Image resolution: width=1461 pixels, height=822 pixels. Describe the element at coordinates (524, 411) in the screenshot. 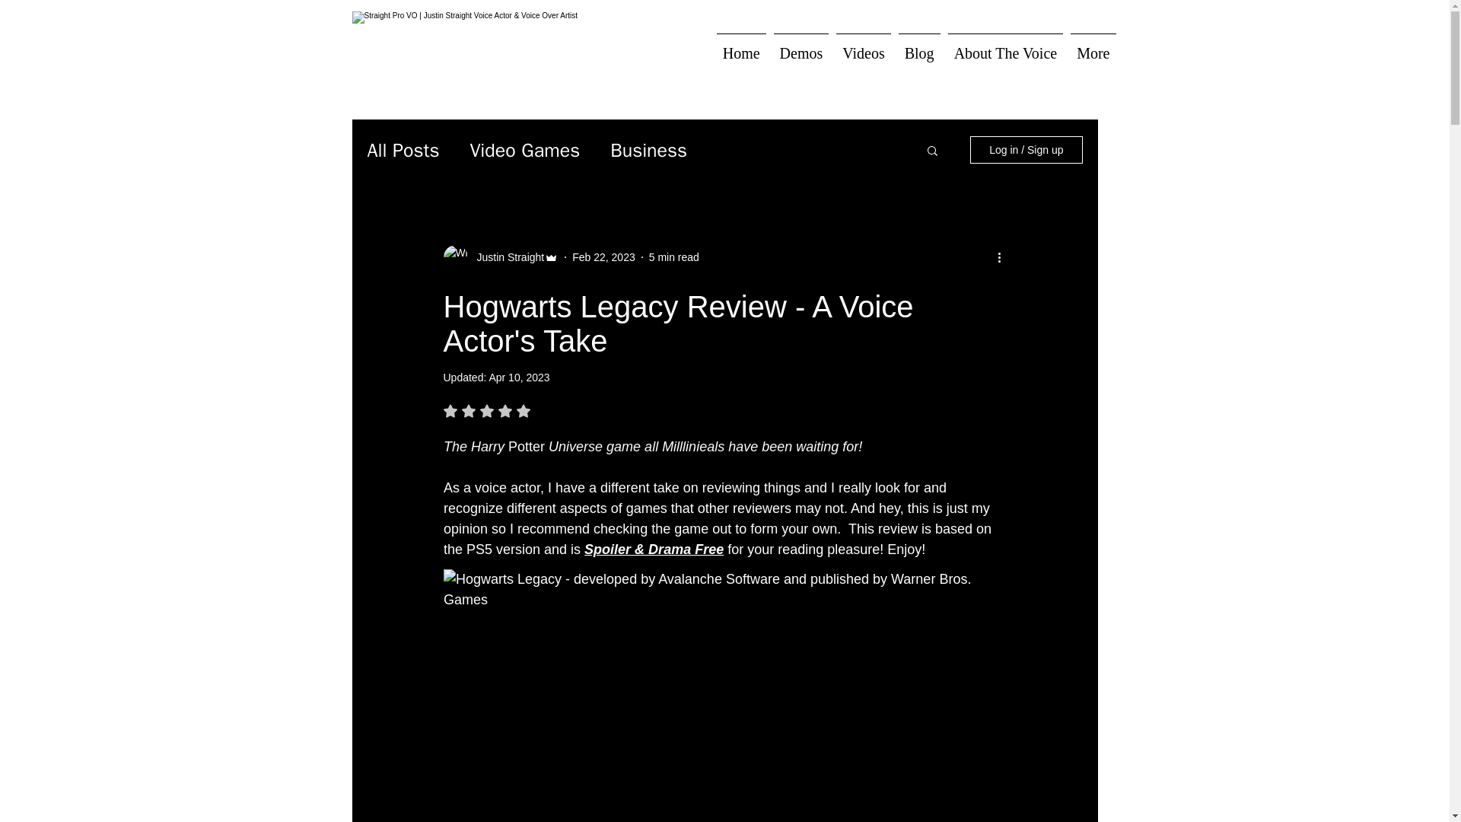

I see `Feb 22, 2023` at that location.